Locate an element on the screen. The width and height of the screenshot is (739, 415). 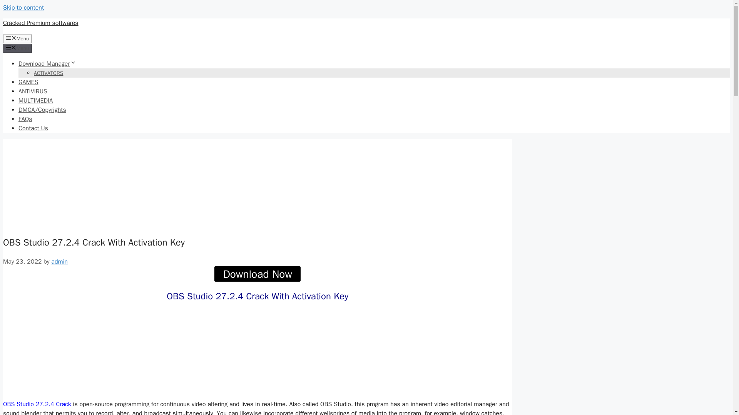
ANTIVIRUS is located at coordinates (33, 91).